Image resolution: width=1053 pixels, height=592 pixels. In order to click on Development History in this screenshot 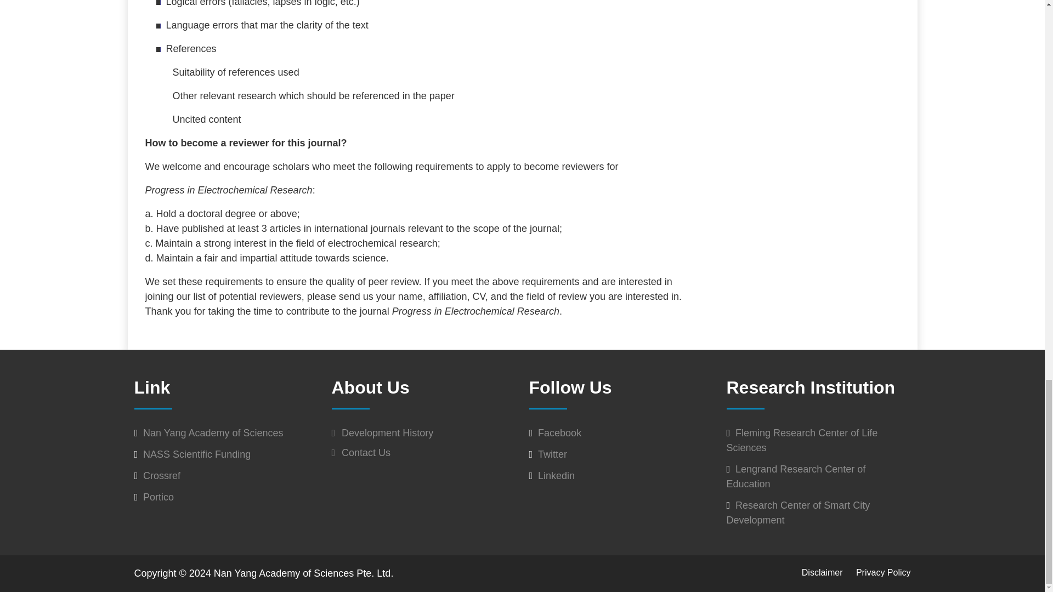, I will do `click(382, 433)`.